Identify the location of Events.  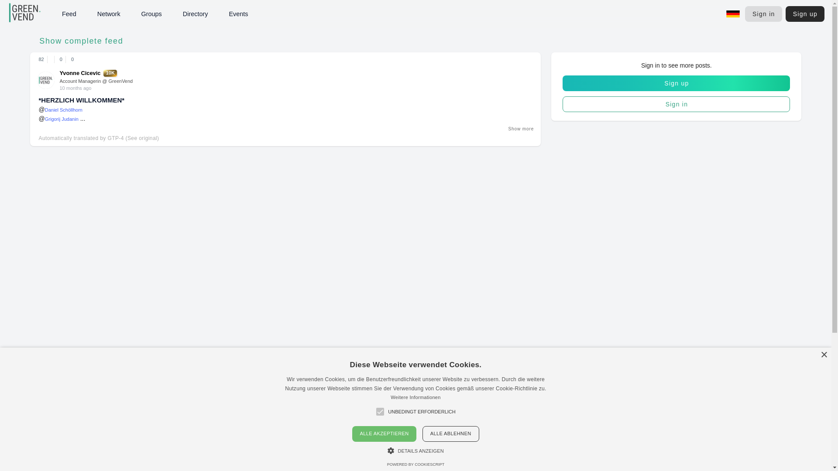
(238, 14).